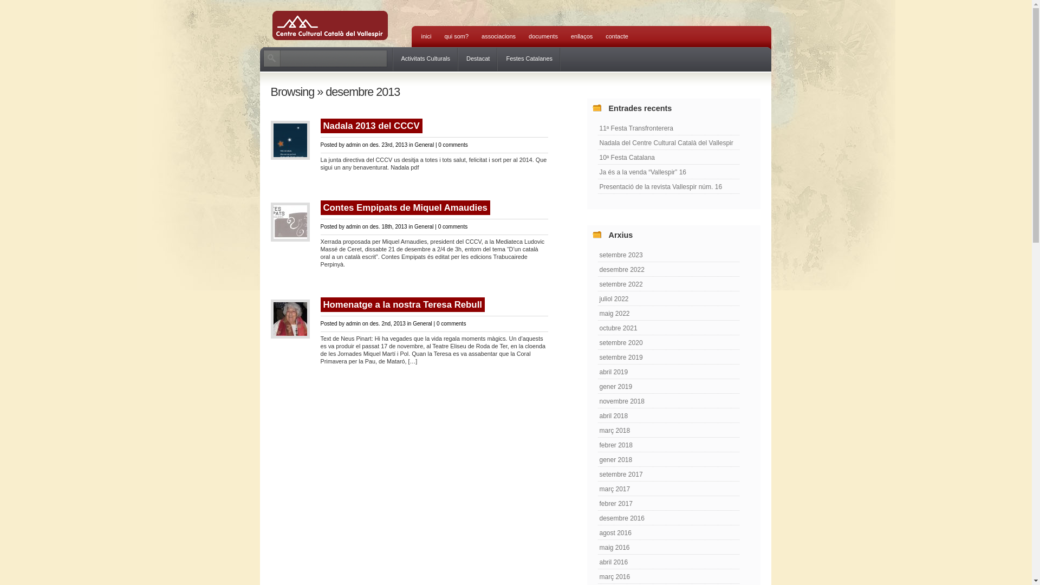 The image size is (1040, 585). I want to click on agost 2016, so click(668, 533).